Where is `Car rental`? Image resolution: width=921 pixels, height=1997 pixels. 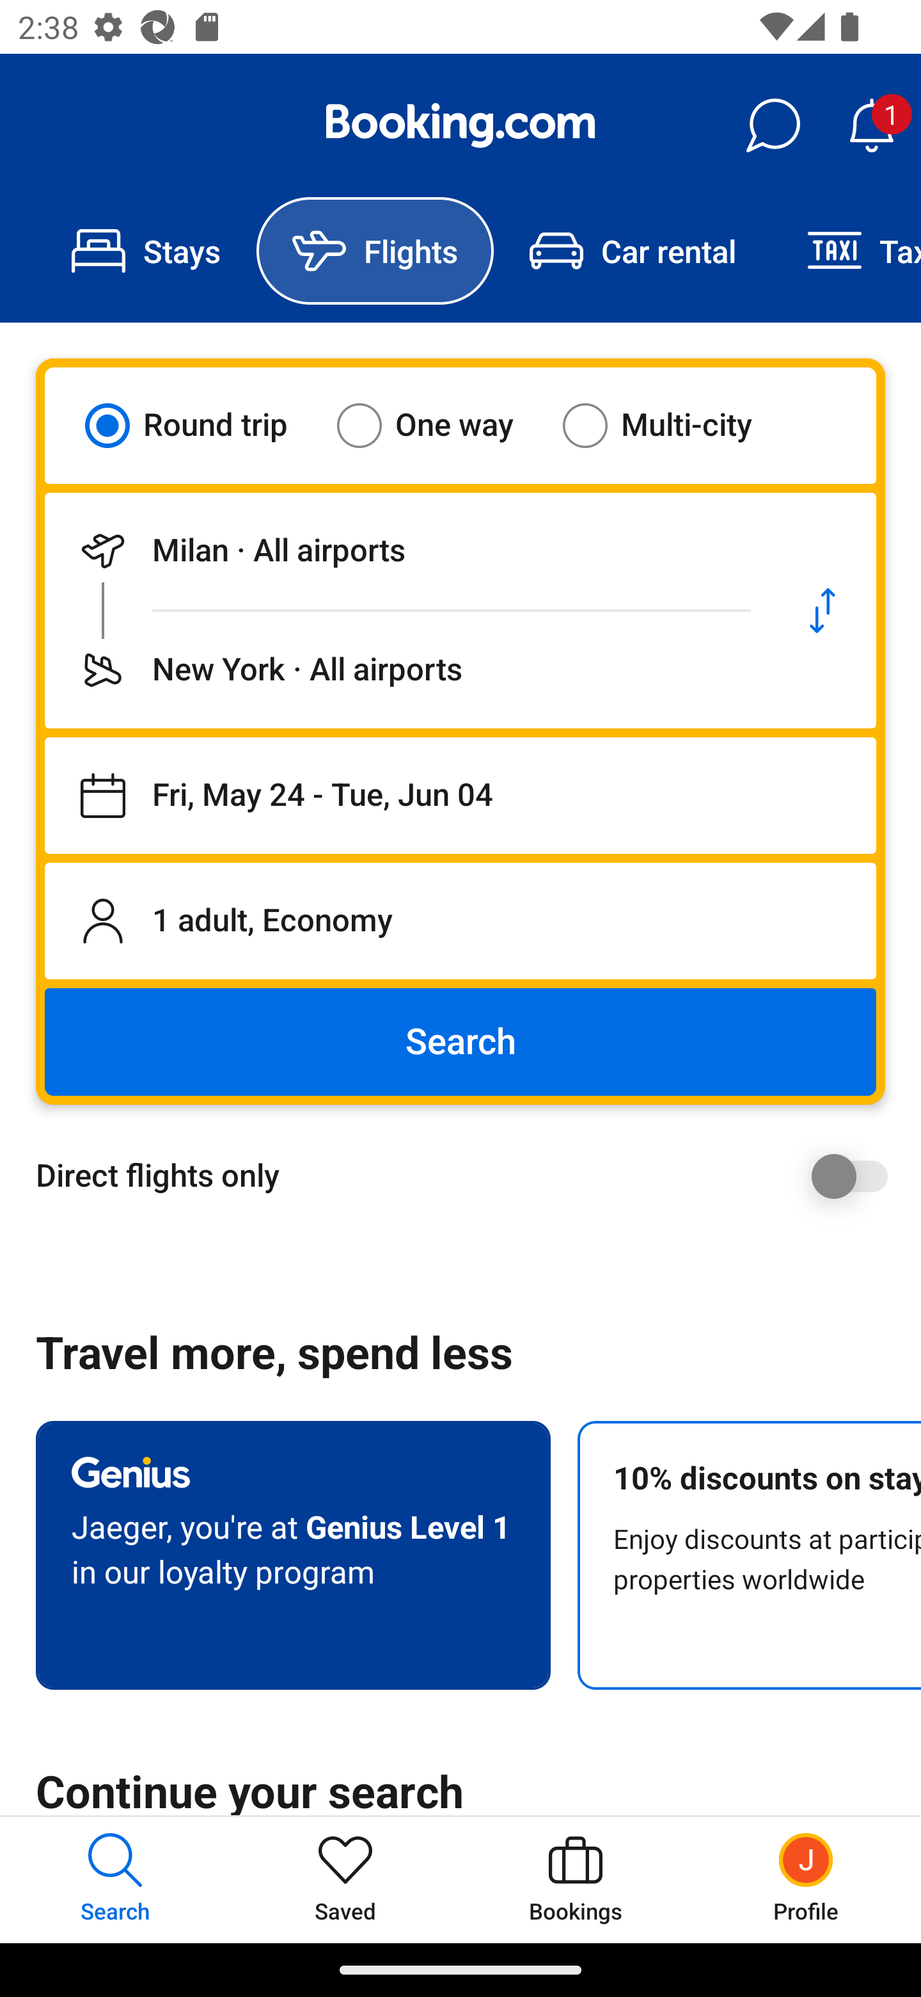
Car rental is located at coordinates (632, 251).